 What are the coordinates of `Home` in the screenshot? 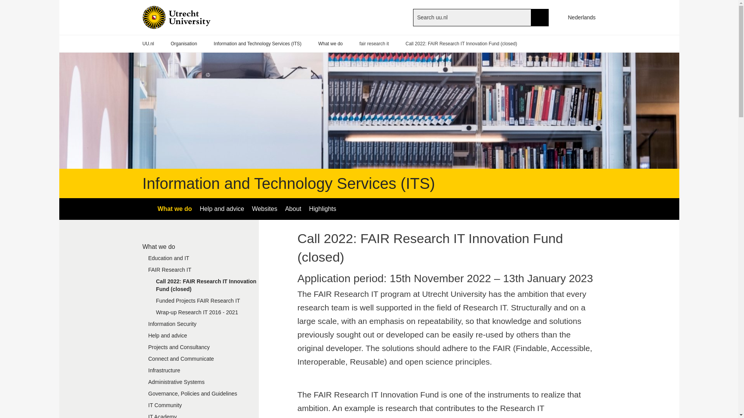 It's located at (189, 17).